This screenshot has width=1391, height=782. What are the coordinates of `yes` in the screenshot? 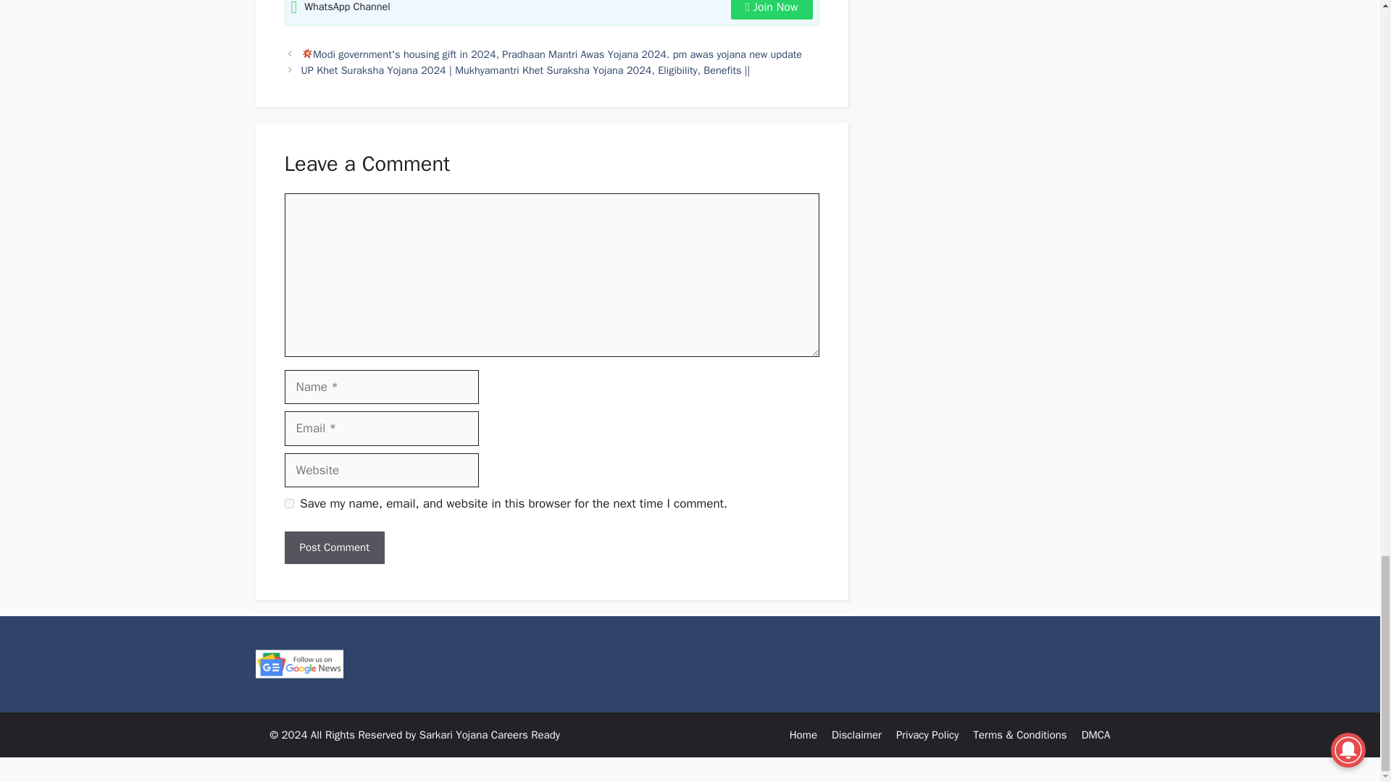 It's located at (288, 504).